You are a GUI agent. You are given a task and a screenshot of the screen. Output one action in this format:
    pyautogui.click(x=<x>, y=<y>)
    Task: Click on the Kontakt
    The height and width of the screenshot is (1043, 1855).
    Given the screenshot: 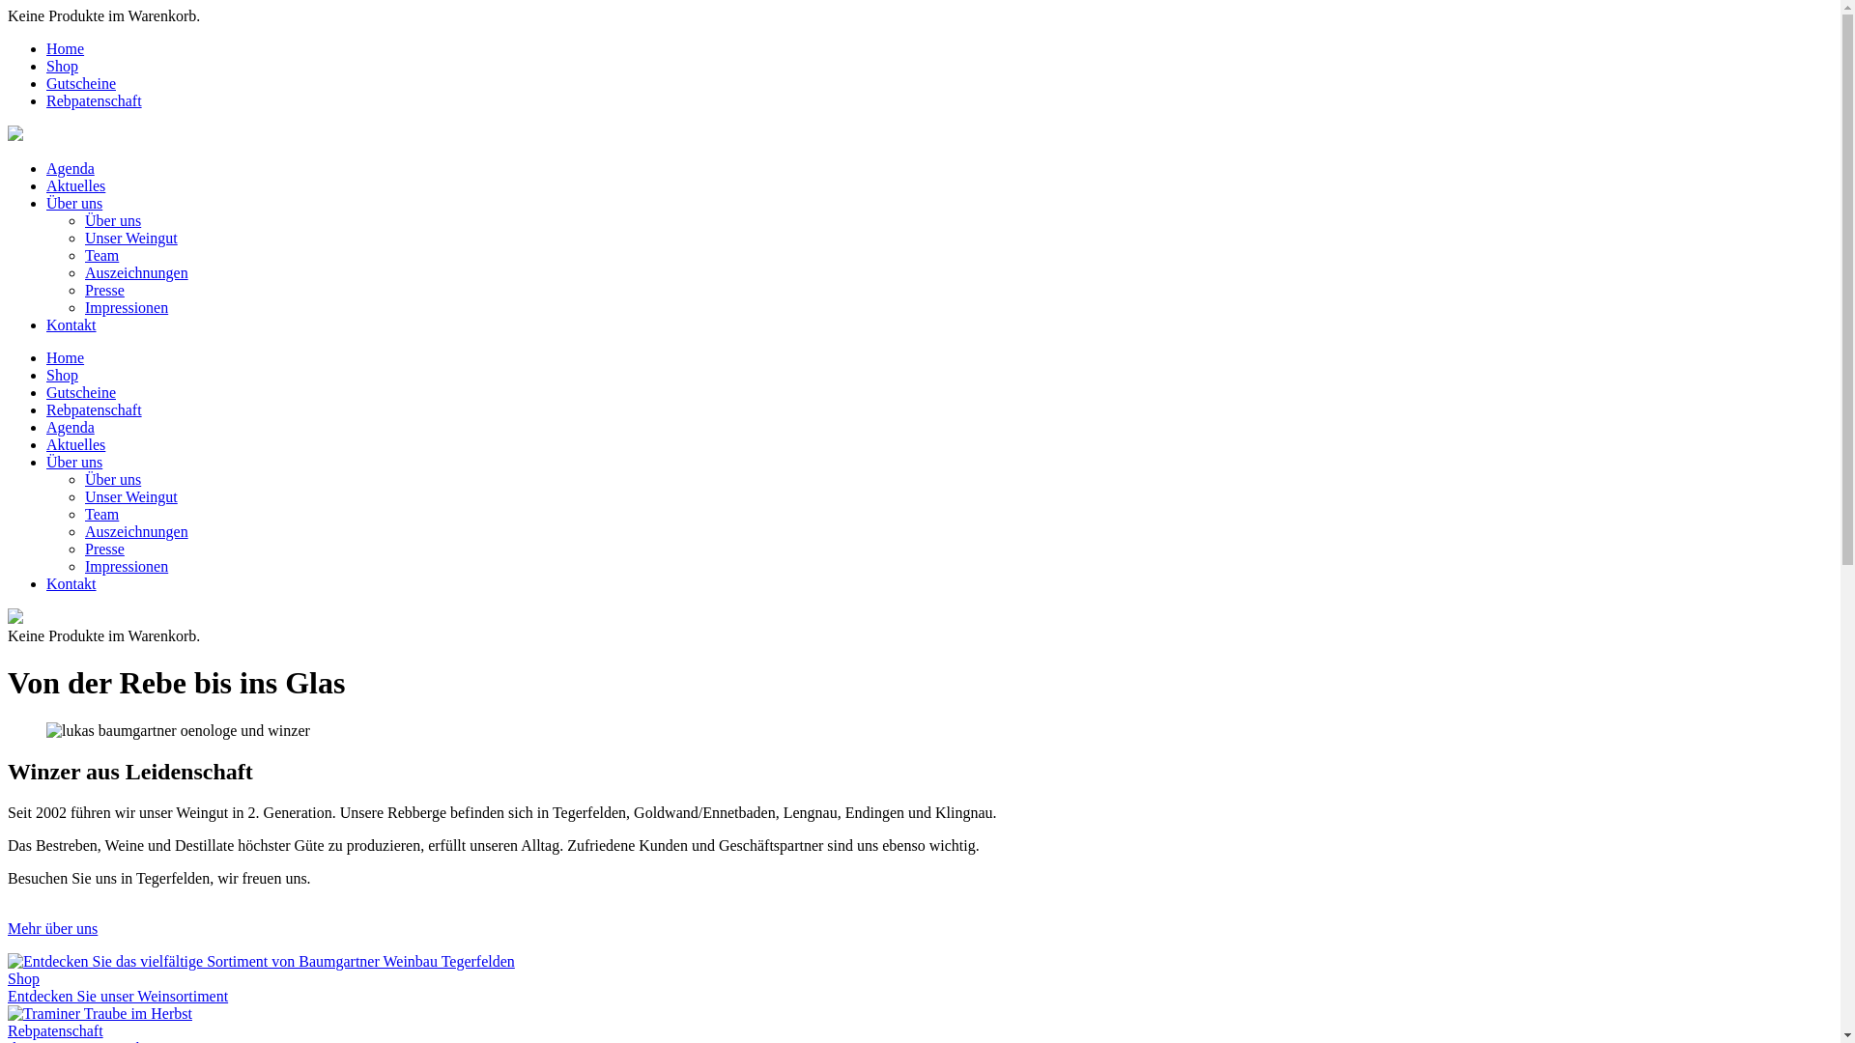 What is the action you would take?
    pyautogui.click(x=71, y=583)
    